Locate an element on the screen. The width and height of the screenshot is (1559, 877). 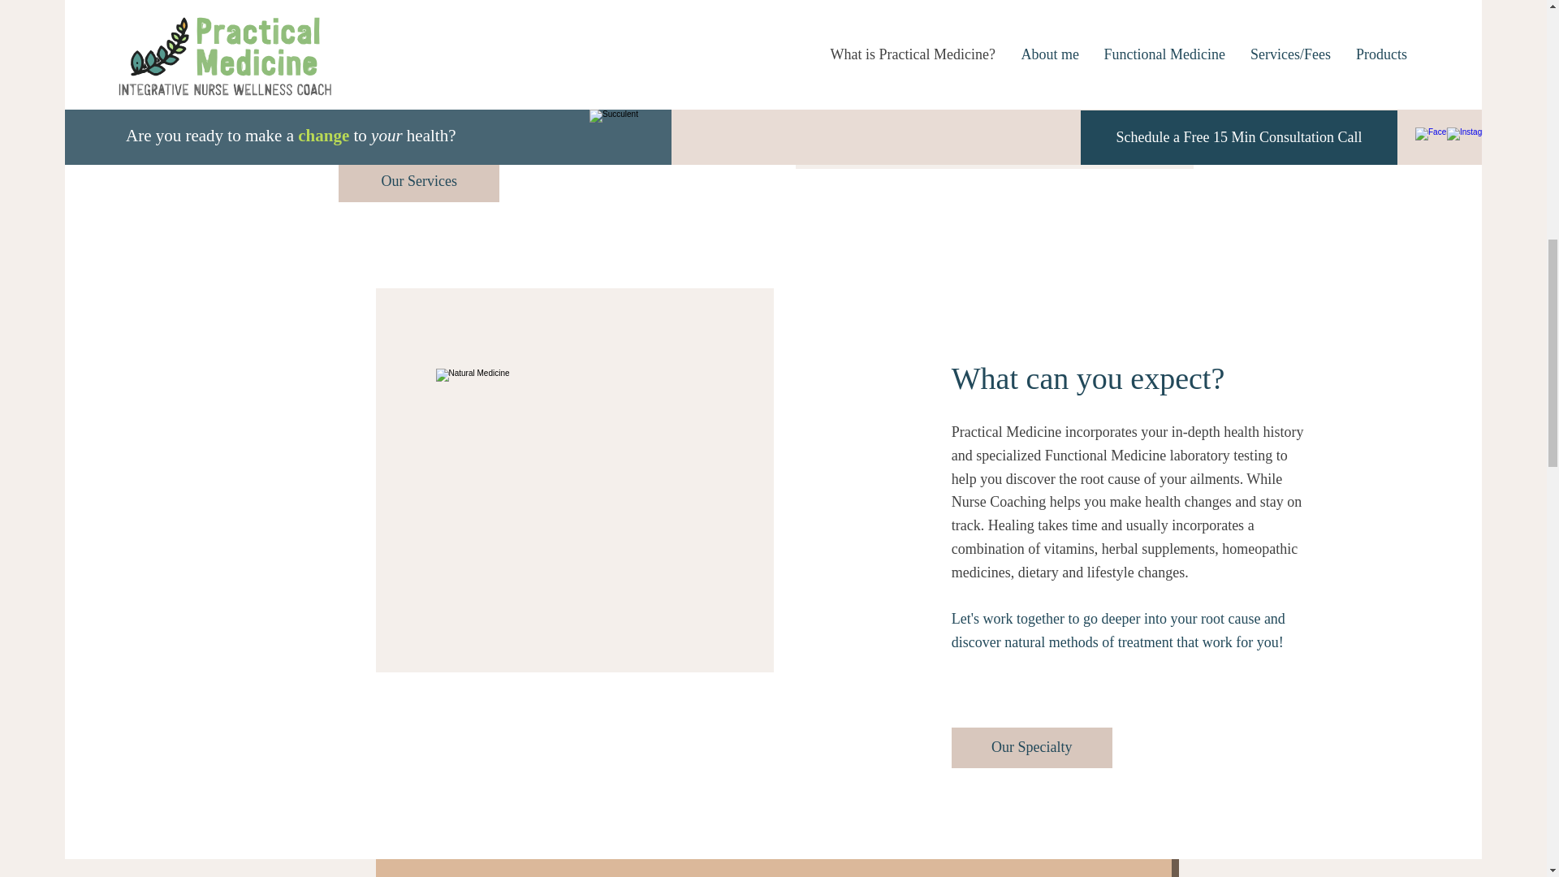
Our Specialty is located at coordinates (1031, 748).